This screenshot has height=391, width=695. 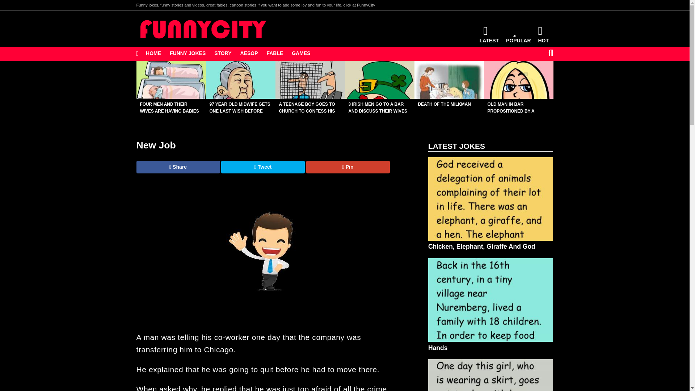 I want to click on Fable, so click(x=274, y=54).